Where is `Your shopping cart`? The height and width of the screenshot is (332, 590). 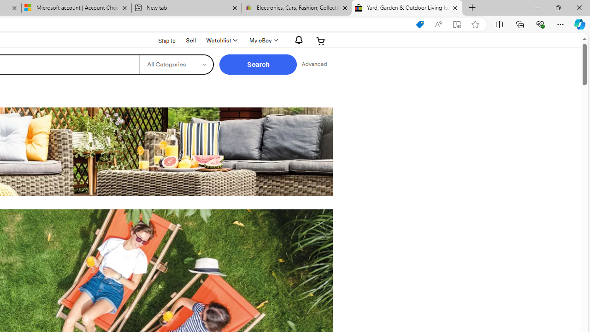
Your shopping cart is located at coordinates (321, 41).